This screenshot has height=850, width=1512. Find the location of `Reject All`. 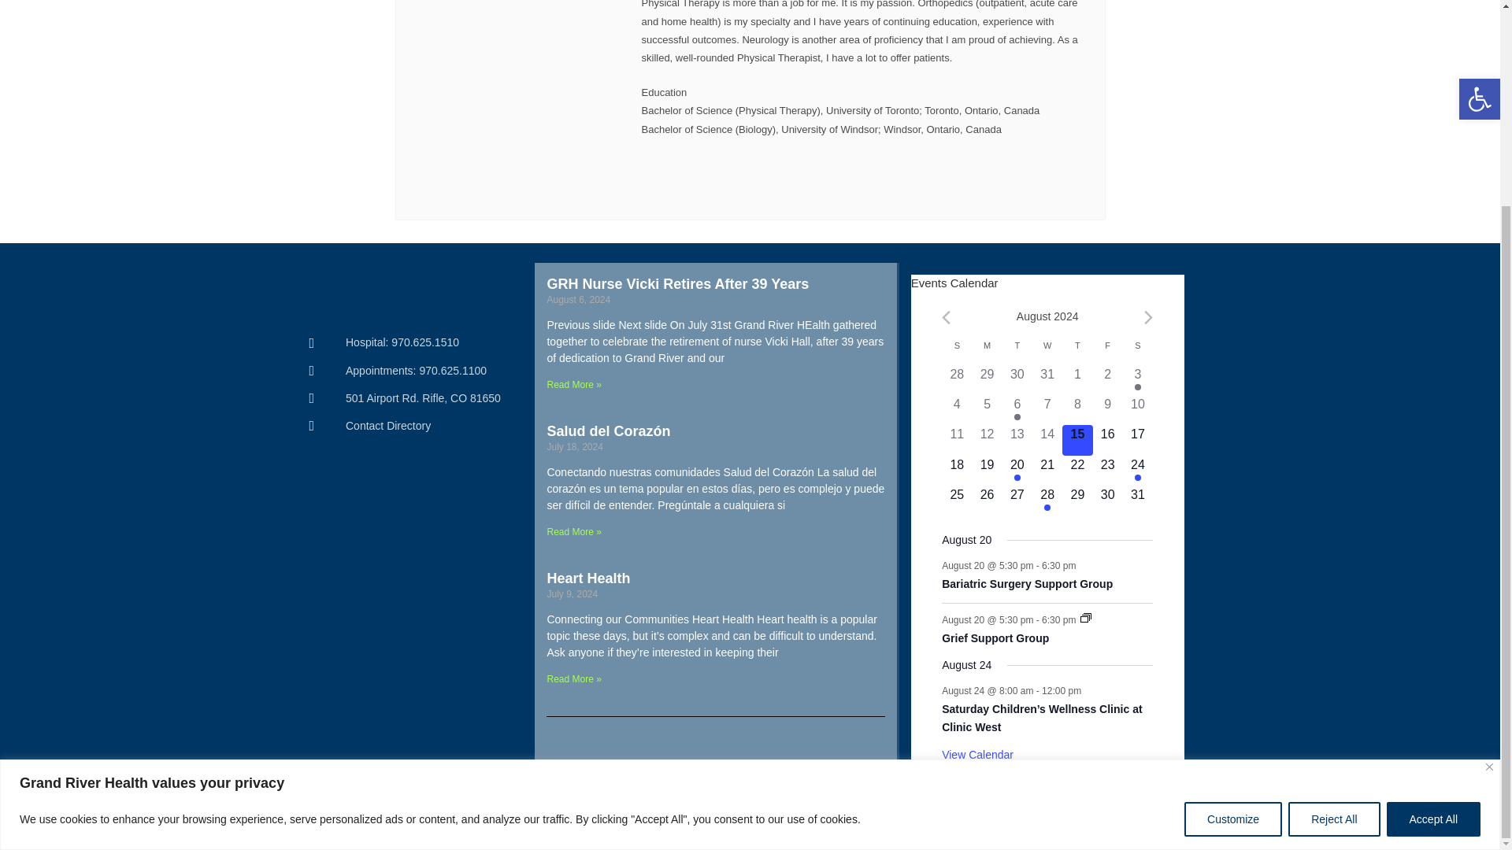

Reject All is located at coordinates (1333, 557).